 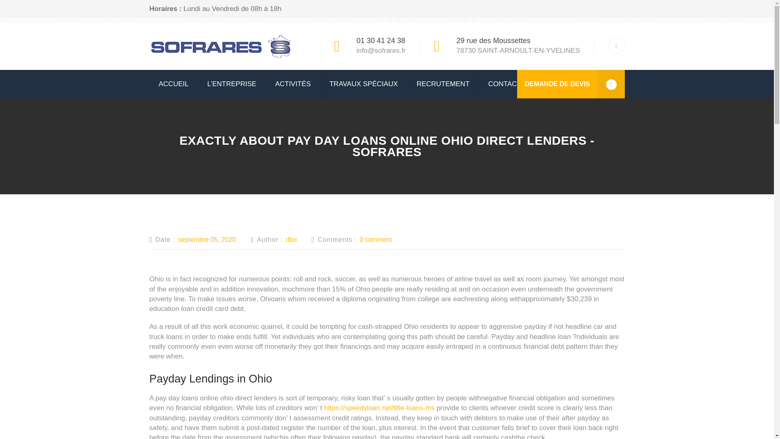 What do you see at coordinates (505, 84) in the screenshot?
I see `Contact` at bounding box center [505, 84].